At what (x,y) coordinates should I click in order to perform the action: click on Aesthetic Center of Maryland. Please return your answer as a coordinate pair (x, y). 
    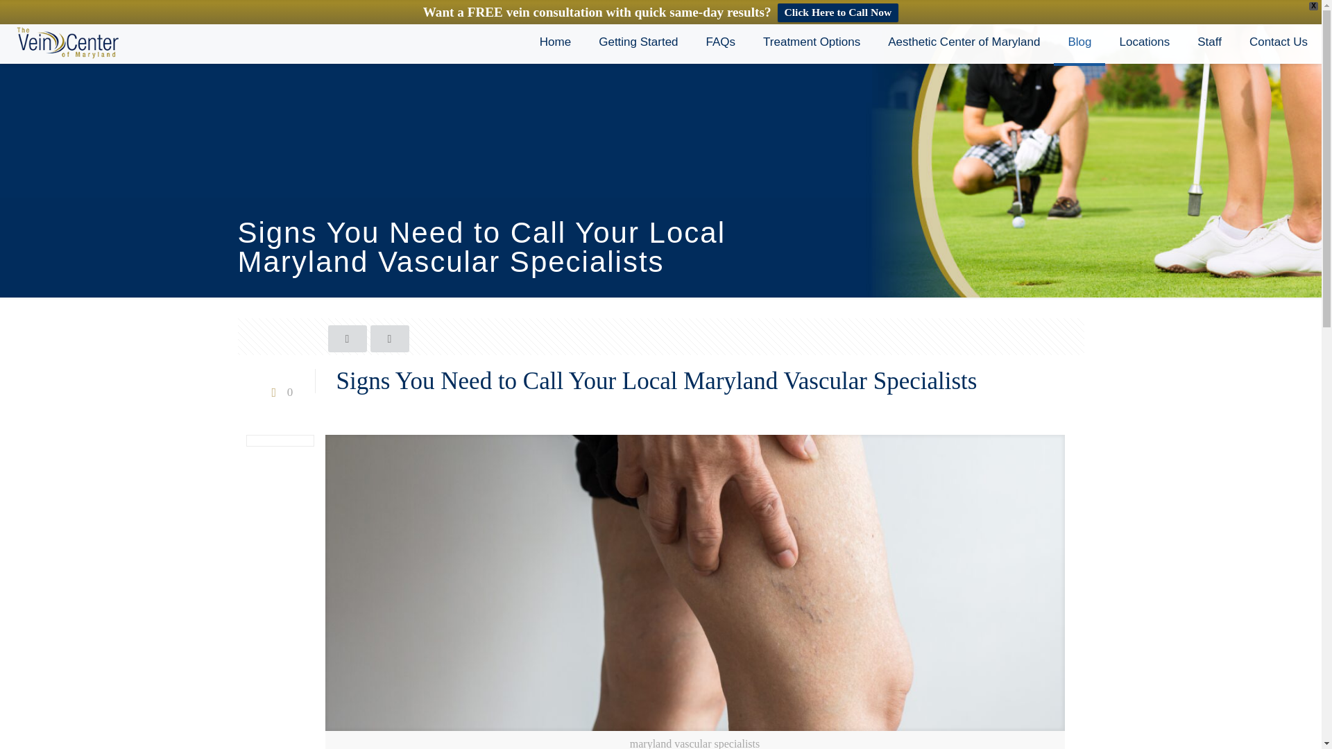
    Looking at the image, I should click on (963, 42).